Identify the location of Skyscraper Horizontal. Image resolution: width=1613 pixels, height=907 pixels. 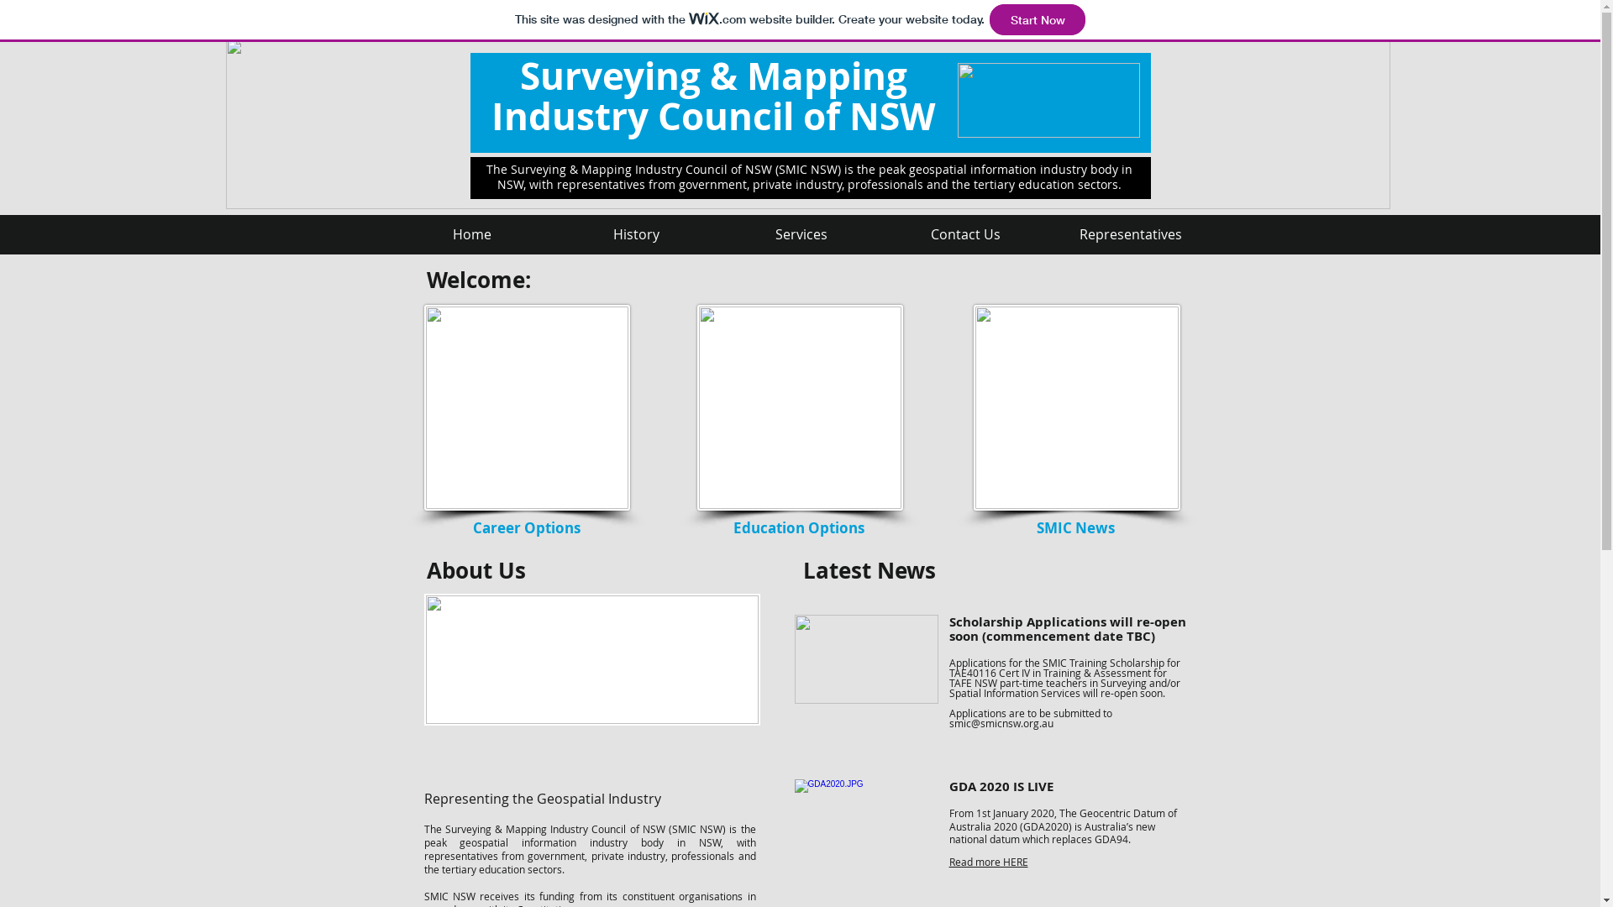
(807, 124).